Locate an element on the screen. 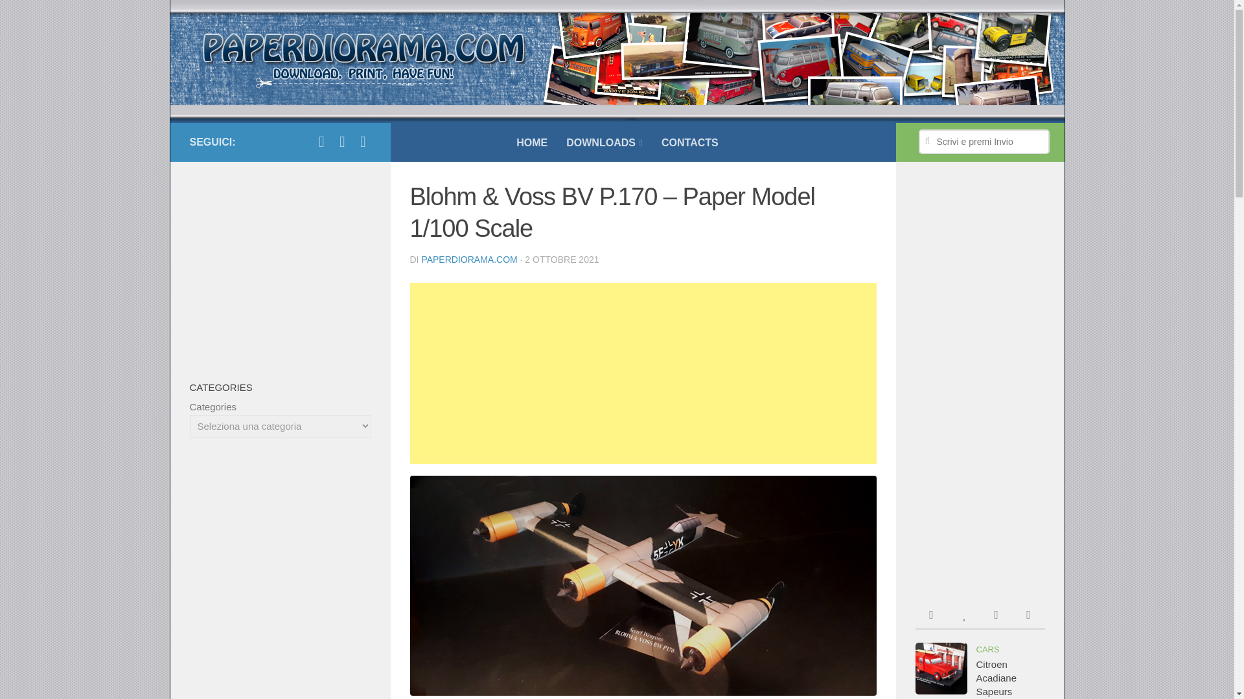 This screenshot has width=1244, height=699. HOME is located at coordinates (531, 142).